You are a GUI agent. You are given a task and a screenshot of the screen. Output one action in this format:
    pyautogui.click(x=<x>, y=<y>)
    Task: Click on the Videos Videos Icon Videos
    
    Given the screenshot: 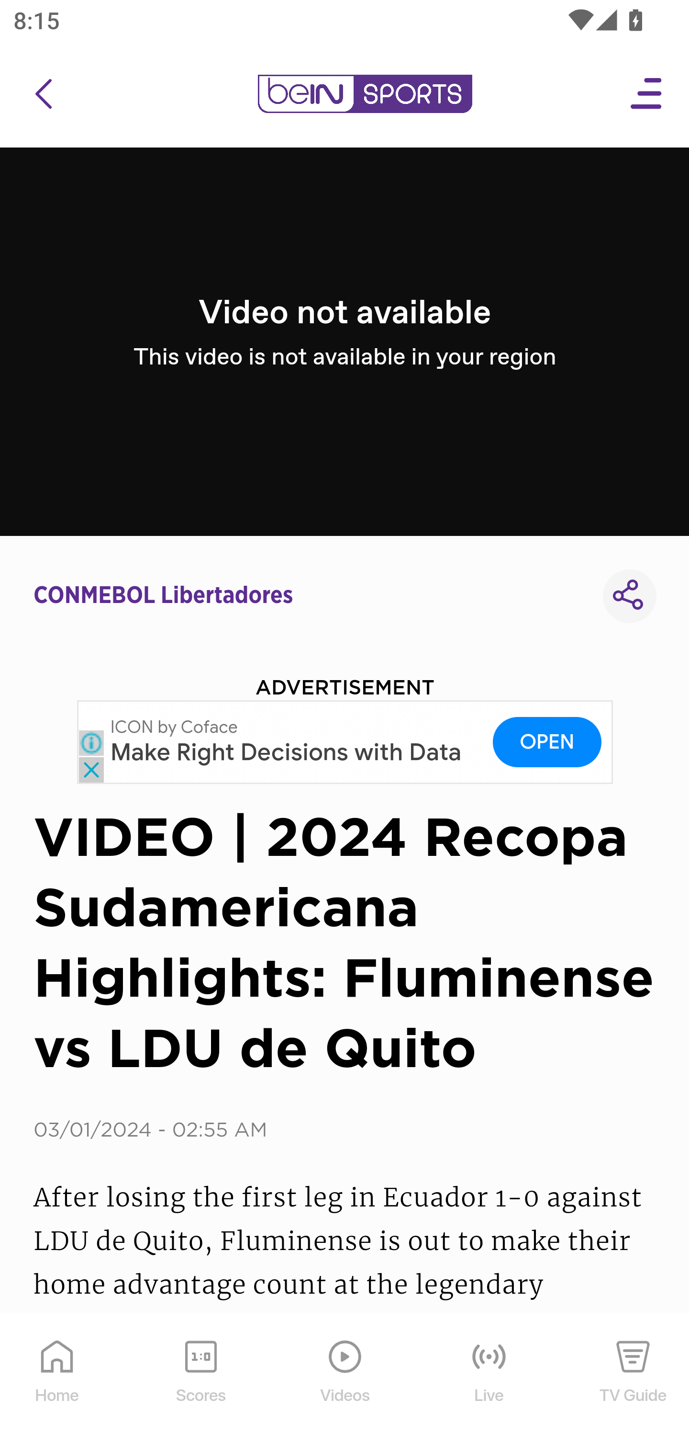 What is the action you would take?
    pyautogui.click(x=345, y=1385)
    